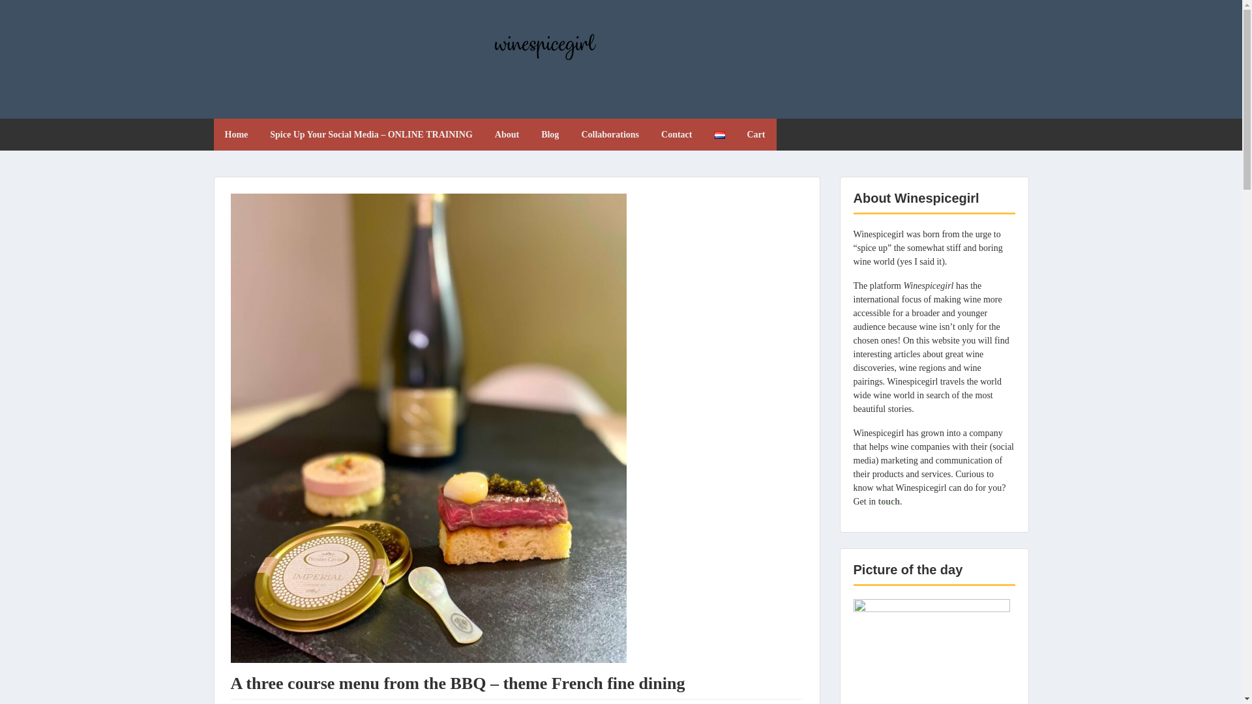  Describe the element at coordinates (756, 134) in the screenshot. I see `Cart` at that location.